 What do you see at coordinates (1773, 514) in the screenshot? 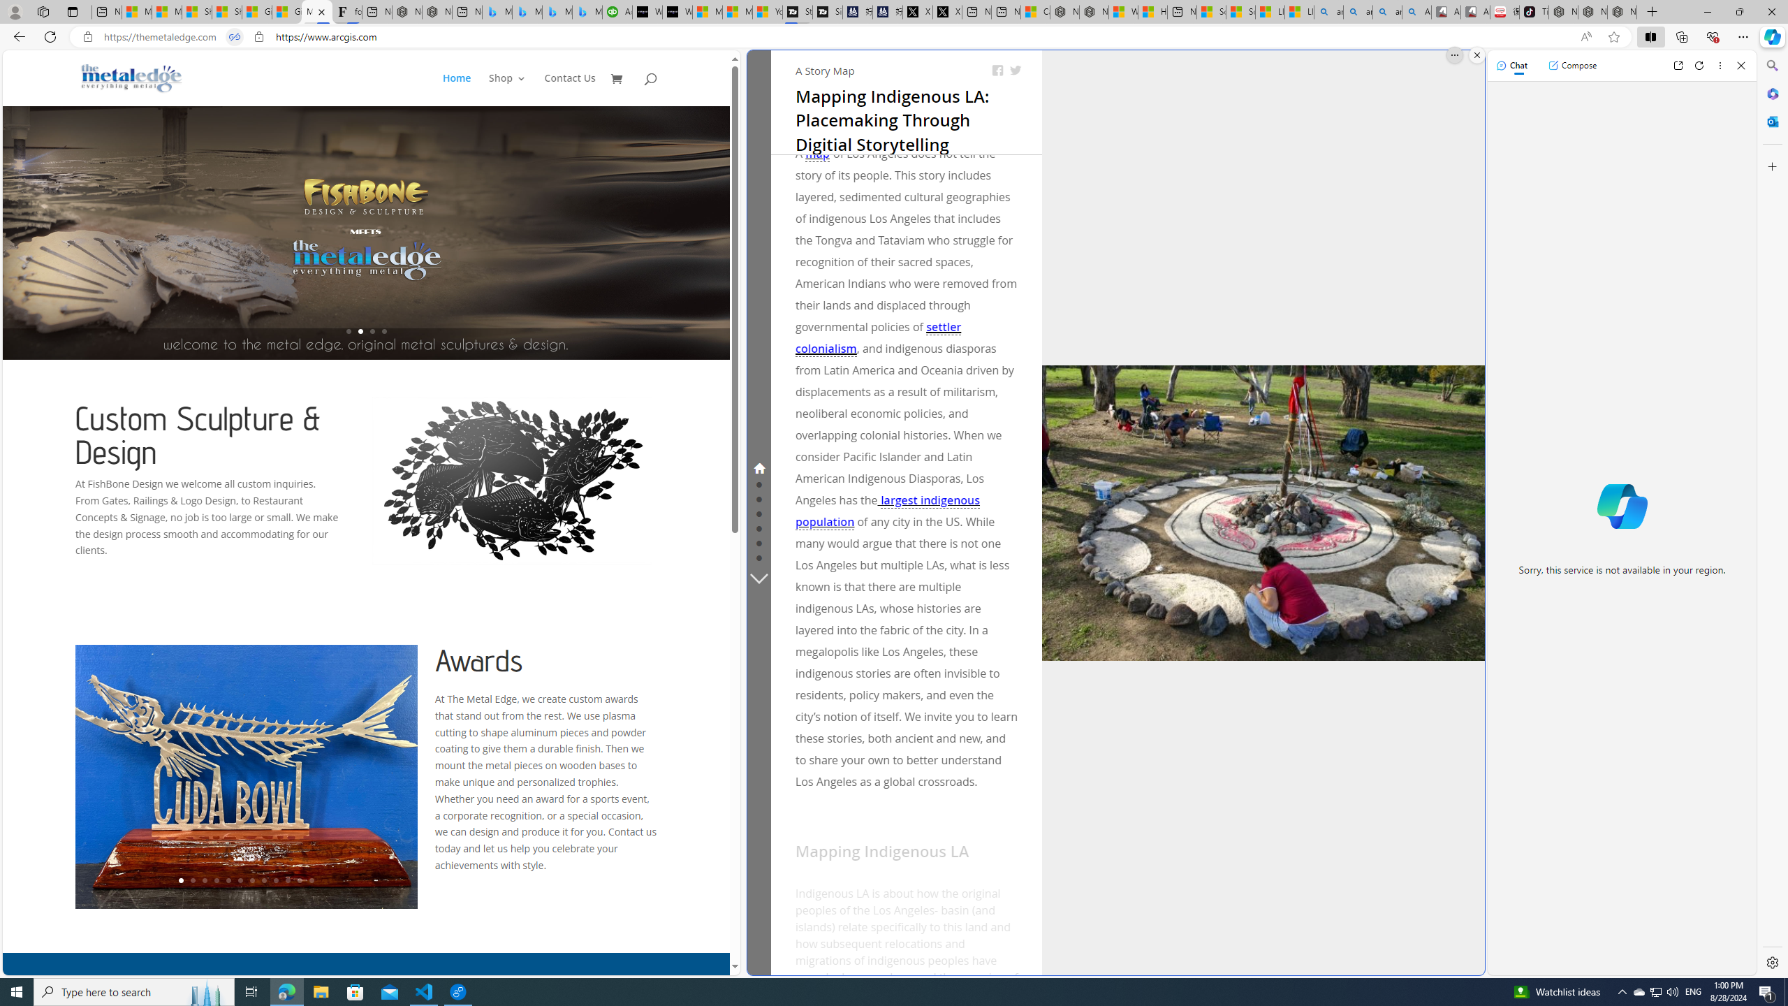
I see `Side bar` at bounding box center [1773, 514].